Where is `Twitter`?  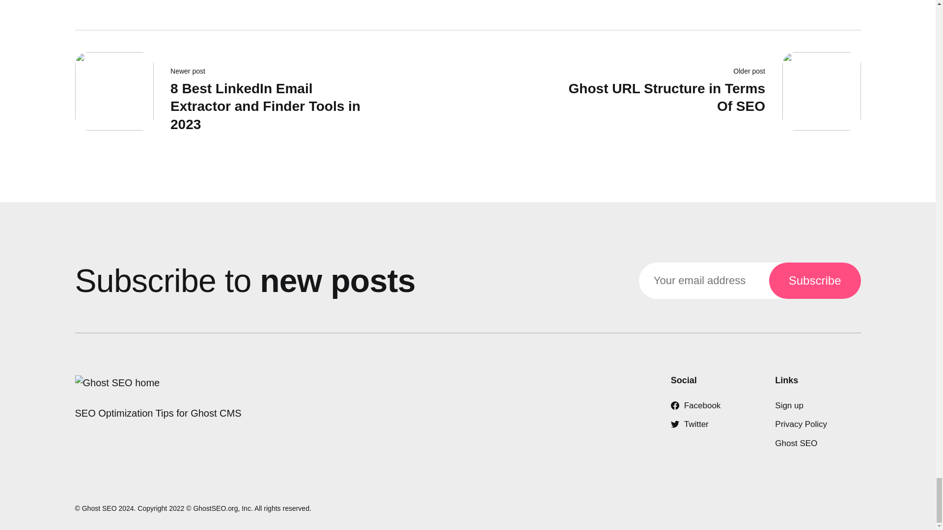
Twitter is located at coordinates (690, 424).